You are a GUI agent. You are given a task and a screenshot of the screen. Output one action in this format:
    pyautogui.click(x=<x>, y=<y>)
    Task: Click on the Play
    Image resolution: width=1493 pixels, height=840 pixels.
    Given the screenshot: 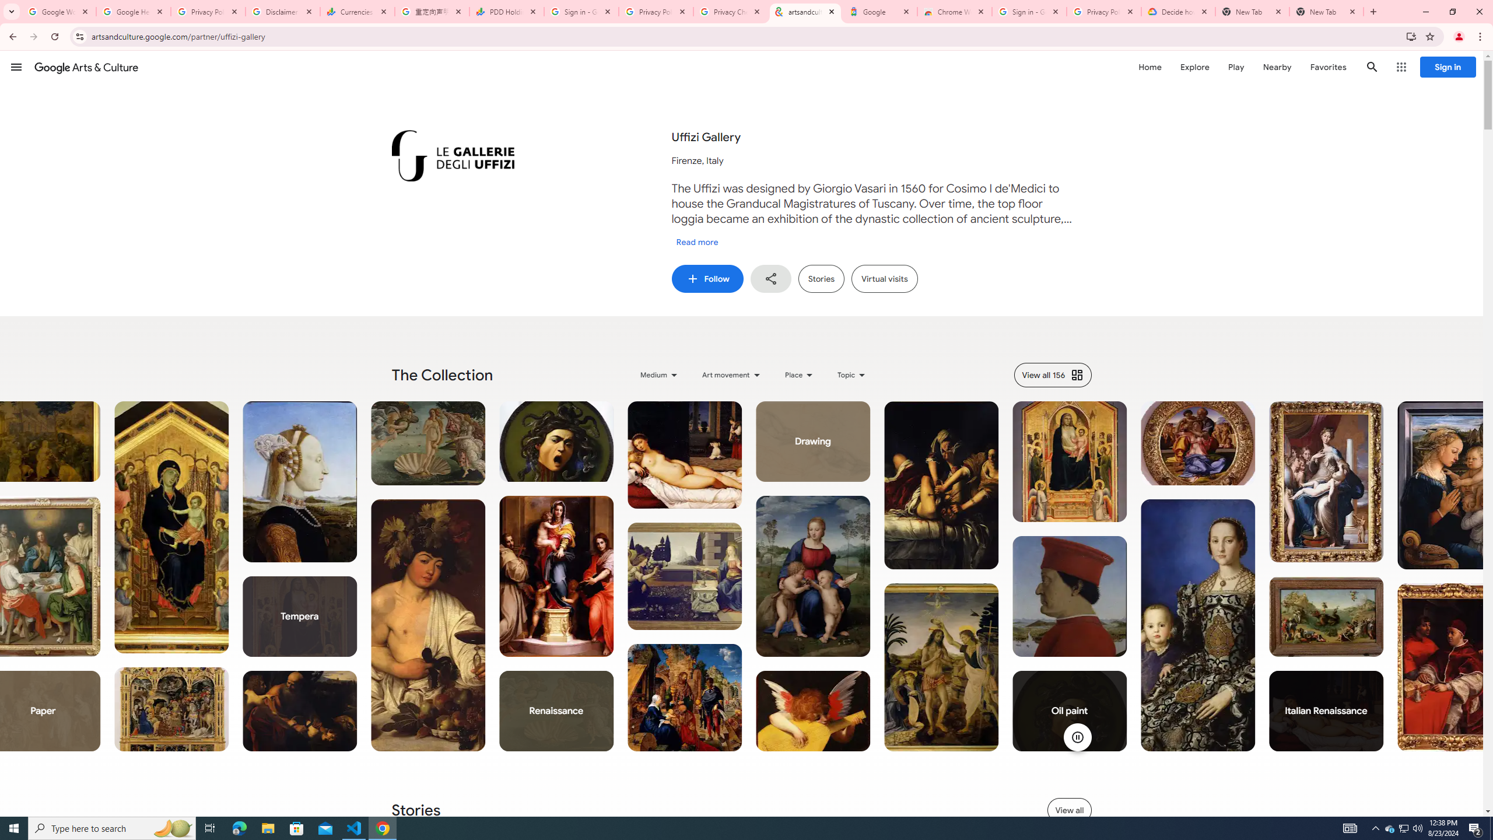 What is the action you would take?
    pyautogui.click(x=1236, y=66)
    